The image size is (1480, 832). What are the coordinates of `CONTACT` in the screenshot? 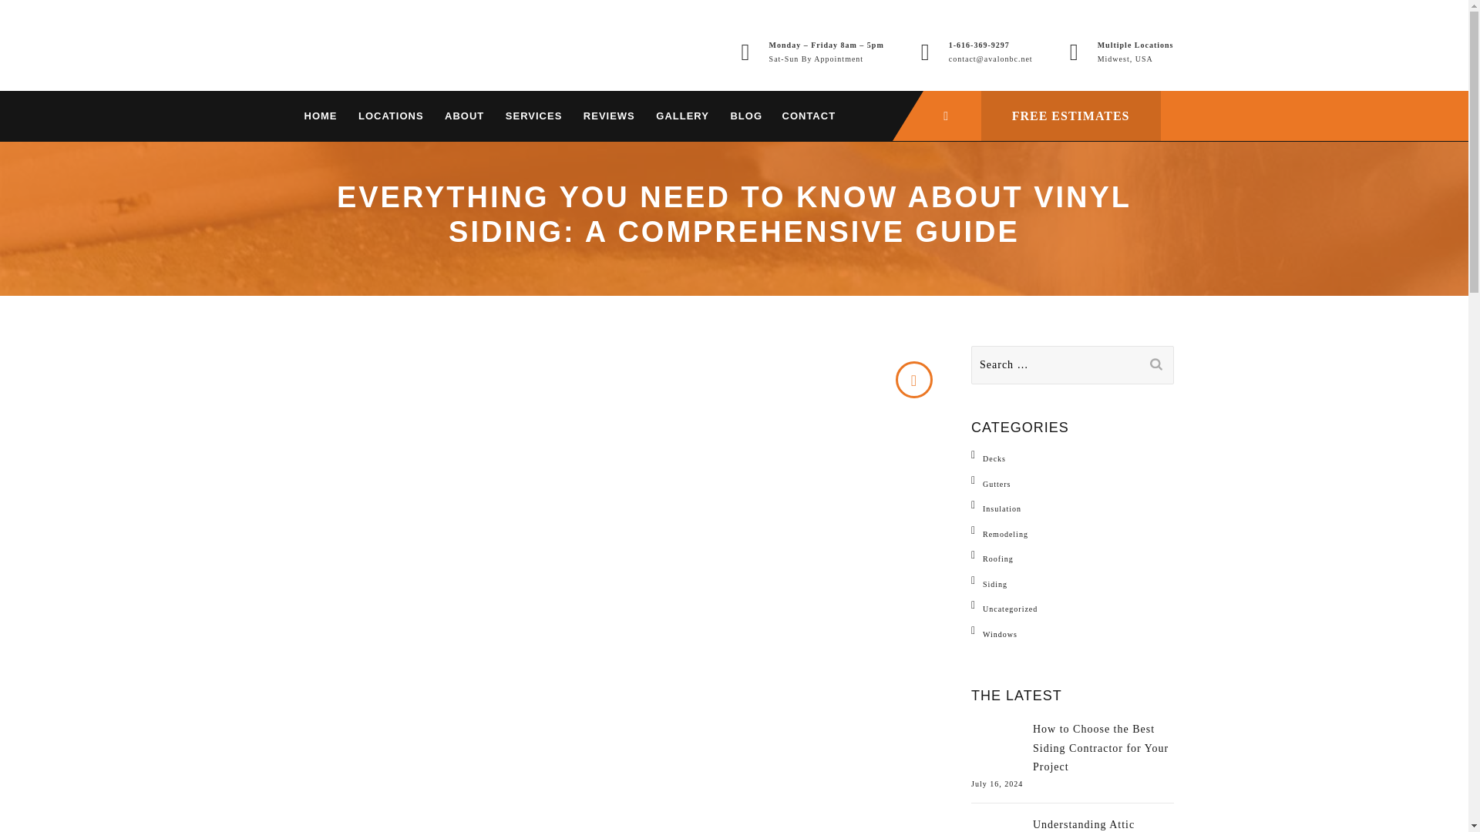 It's located at (808, 116).